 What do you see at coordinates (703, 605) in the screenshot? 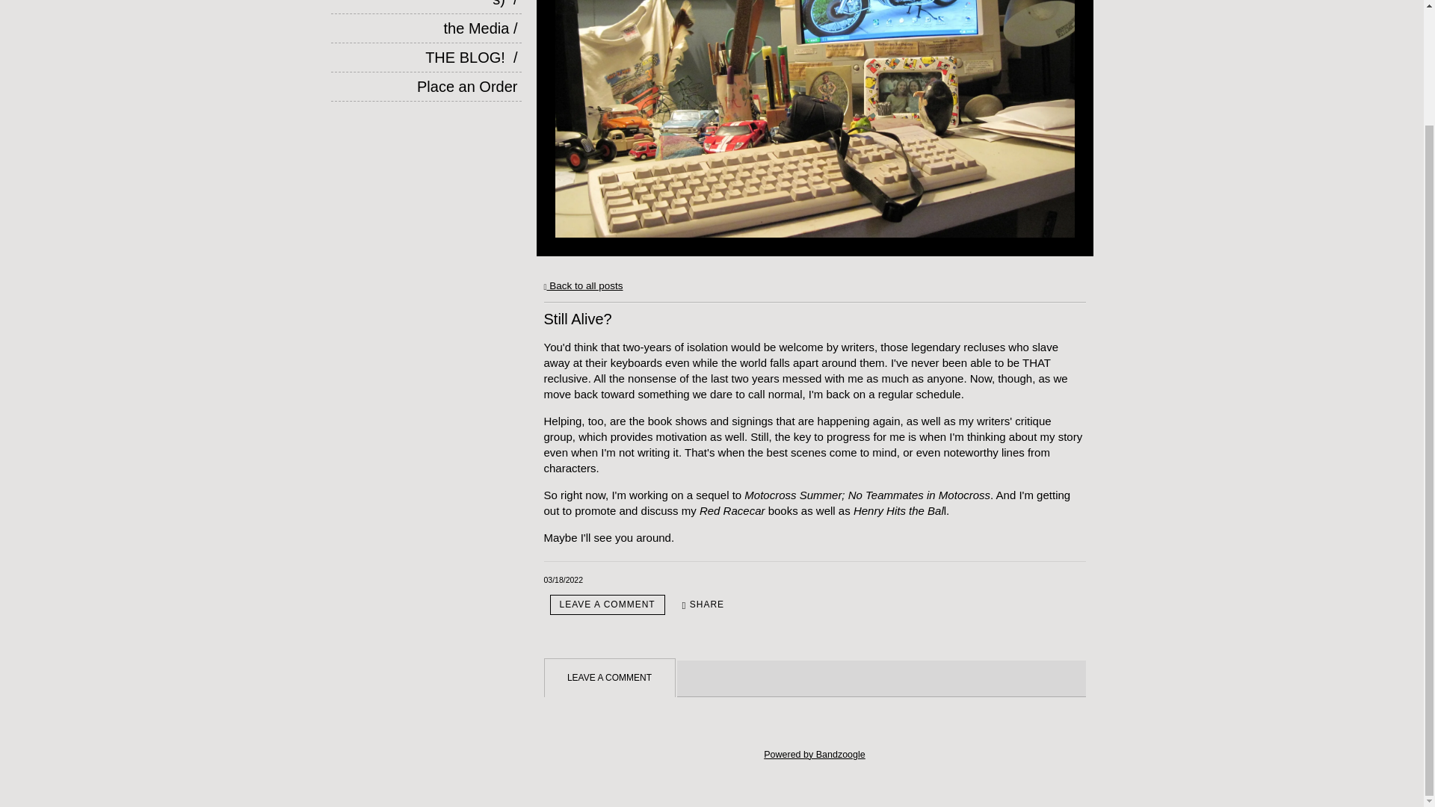
I see `Share Still Alive?` at bounding box center [703, 605].